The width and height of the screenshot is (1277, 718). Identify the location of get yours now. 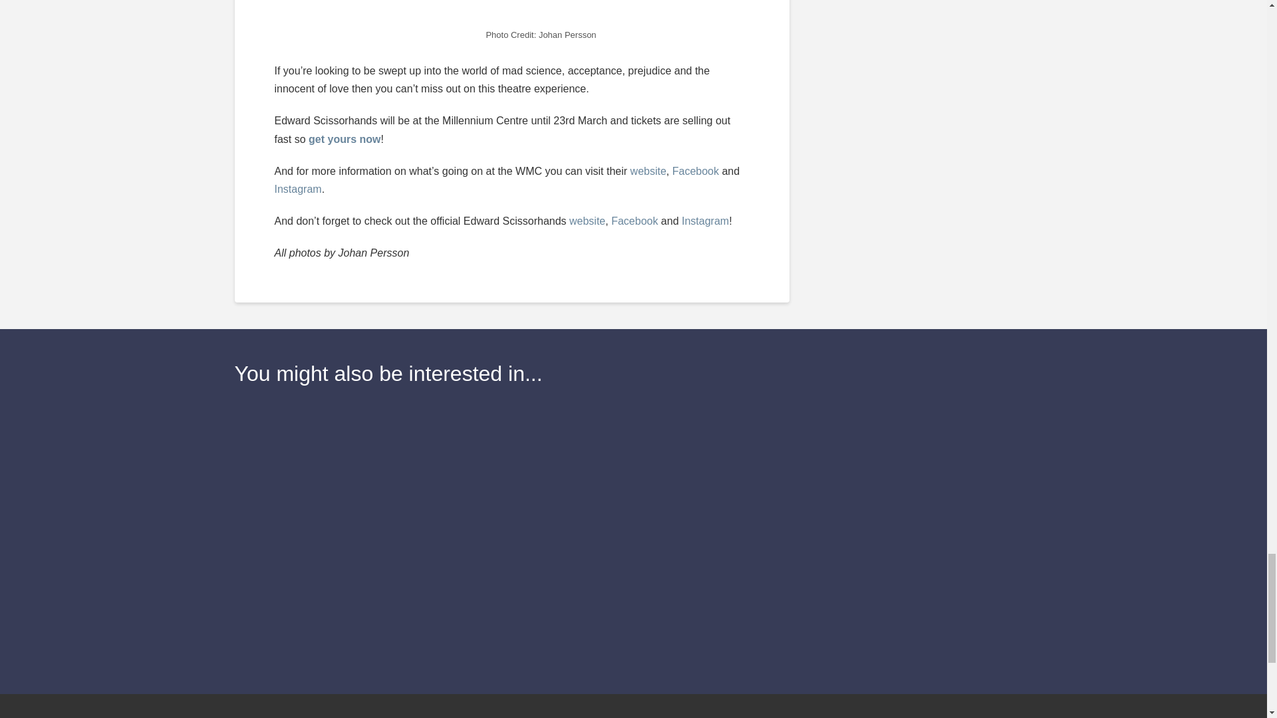
(345, 139).